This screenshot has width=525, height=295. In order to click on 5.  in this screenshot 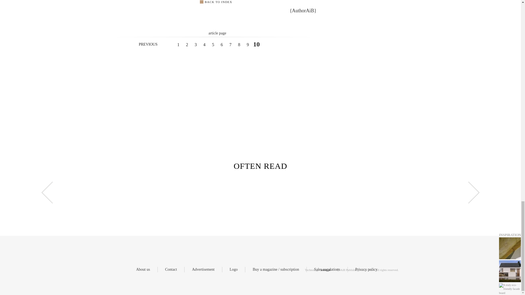, I will do `click(213, 45)`.